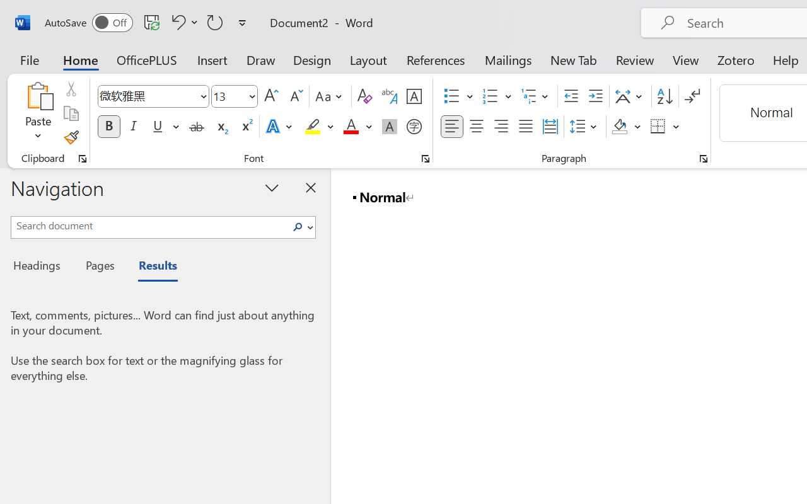 The image size is (807, 504). What do you see at coordinates (81, 59) in the screenshot?
I see `Home` at bounding box center [81, 59].